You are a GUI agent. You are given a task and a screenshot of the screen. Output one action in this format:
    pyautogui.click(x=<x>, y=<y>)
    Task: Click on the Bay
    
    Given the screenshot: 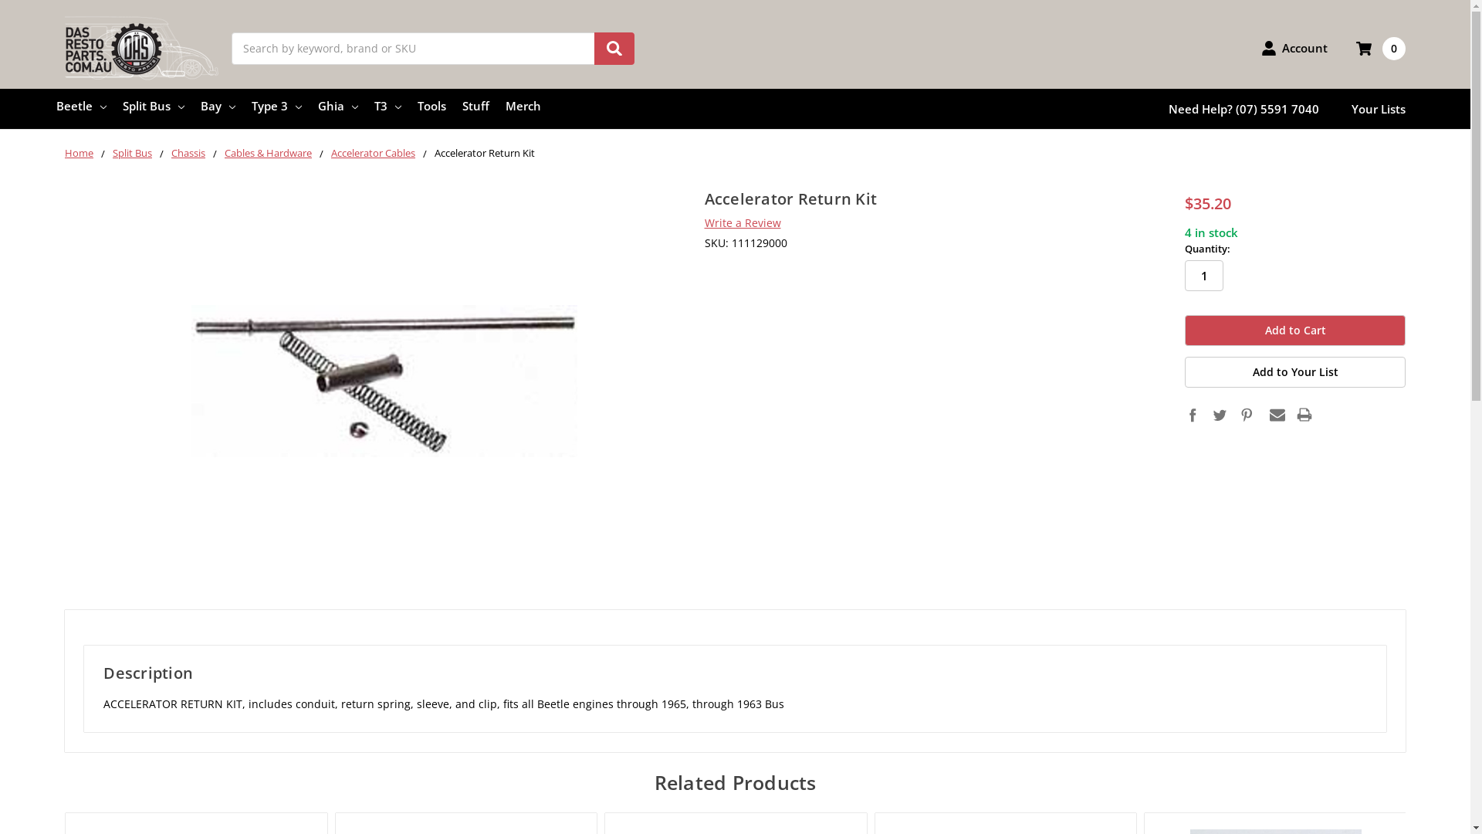 What is the action you would take?
    pyautogui.click(x=218, y=106)
    